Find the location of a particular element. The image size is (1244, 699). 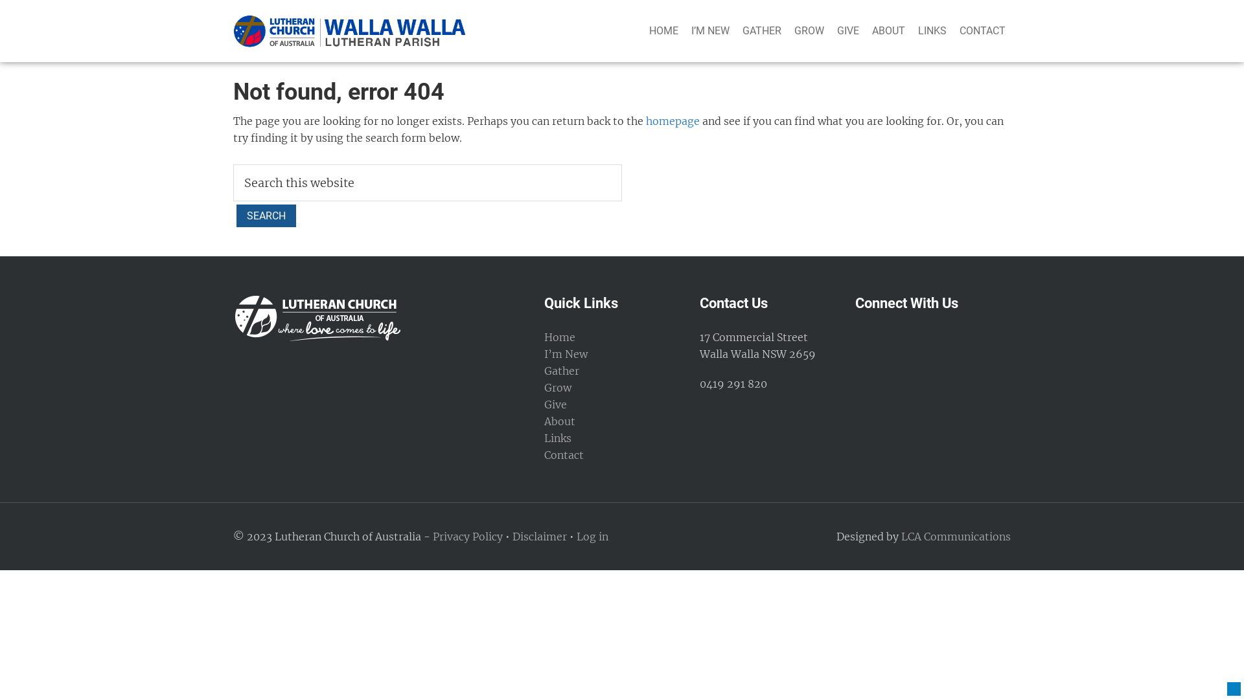

CONTACT is located at coordinates (982, 31).